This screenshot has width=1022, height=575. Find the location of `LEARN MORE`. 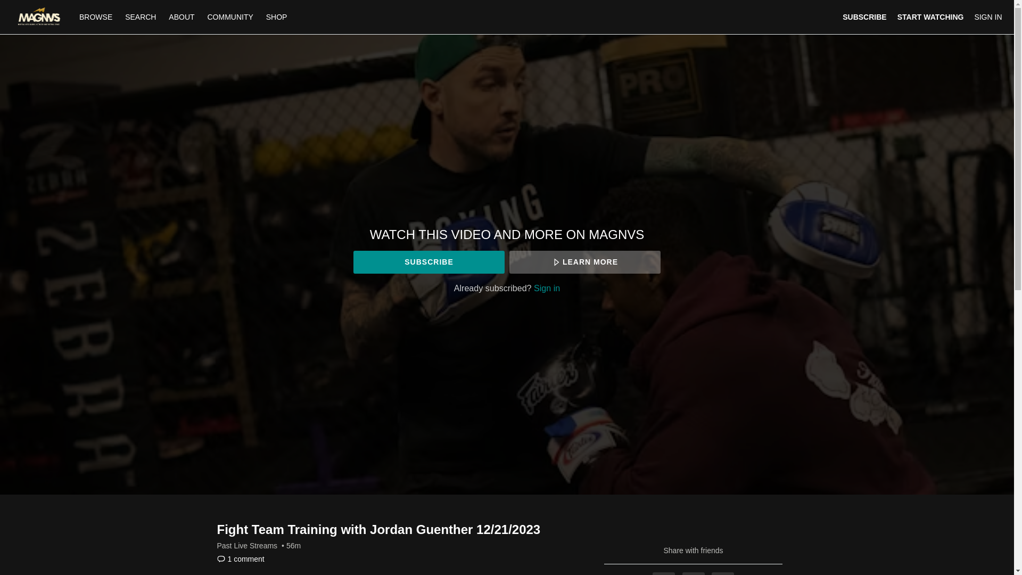

LEARN MORE is located at coordinates (584, 262).